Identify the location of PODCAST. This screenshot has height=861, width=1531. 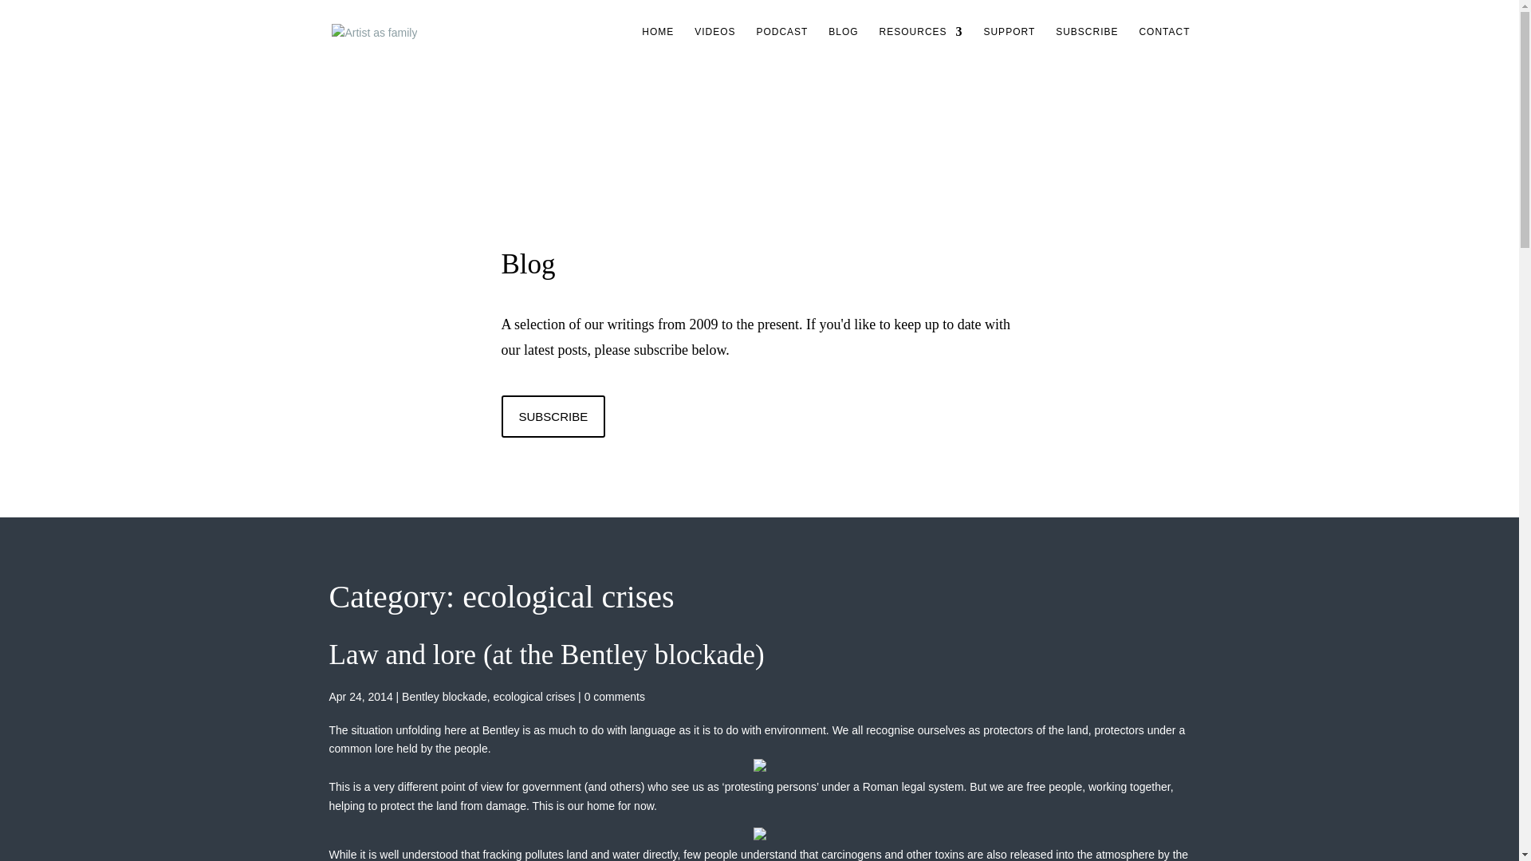
(781, 45).